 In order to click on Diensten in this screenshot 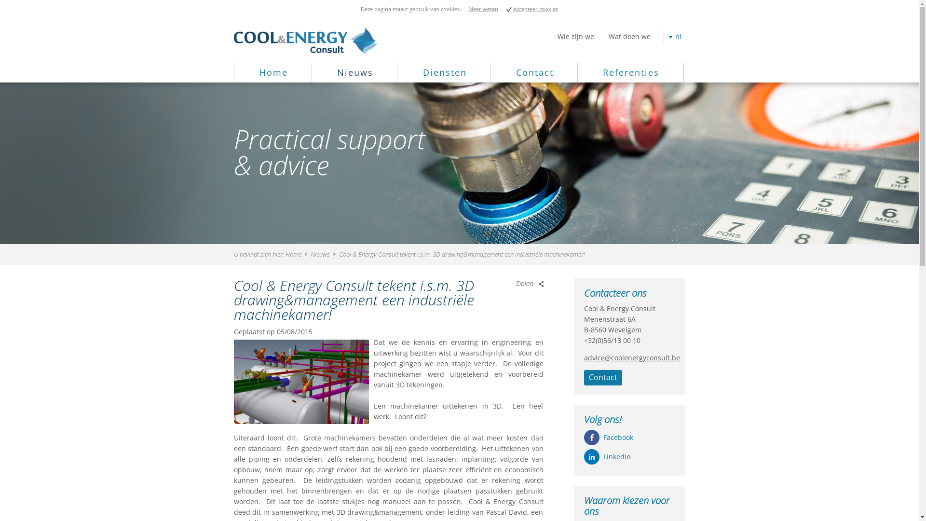, I will do `click(445, 72)`.